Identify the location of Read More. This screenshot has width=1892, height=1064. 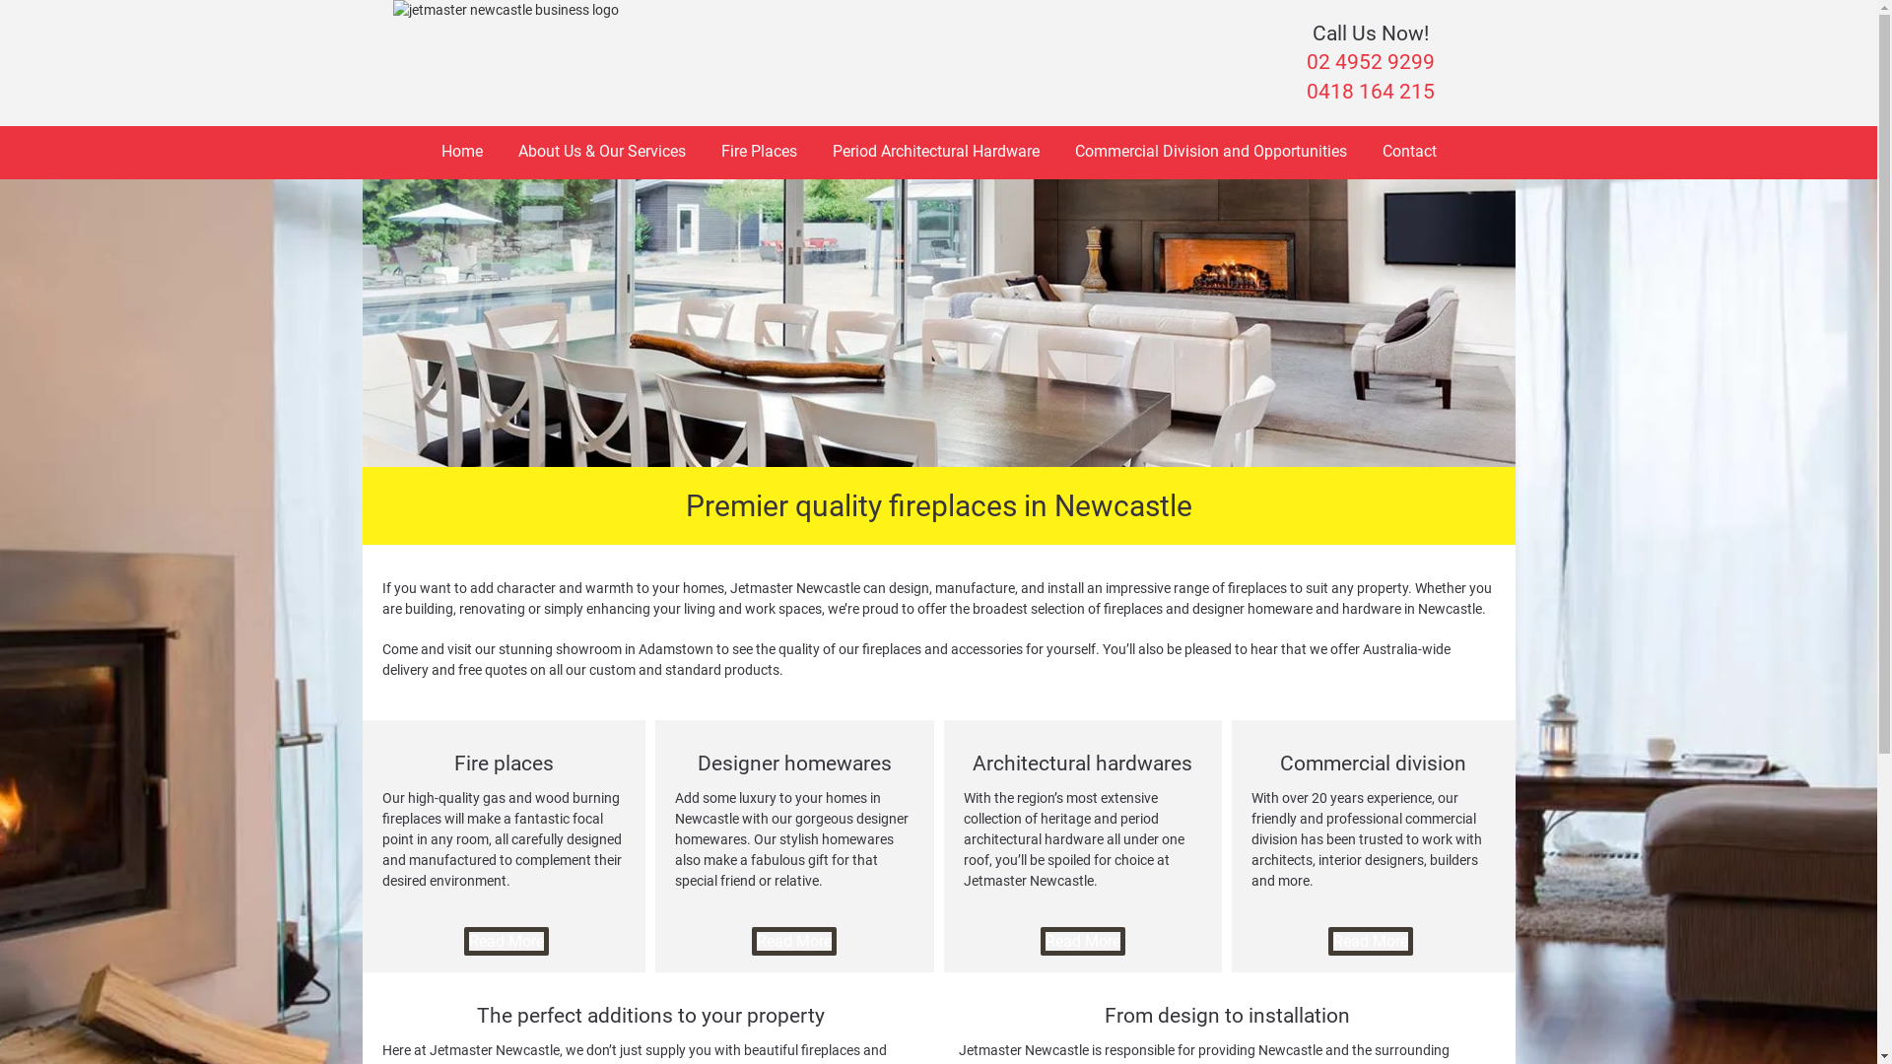
(1083, 942).